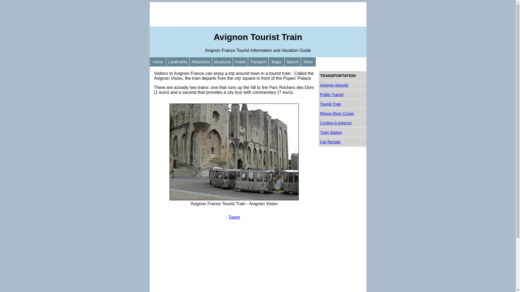  I want to click on  Maps , so click(276, 62).